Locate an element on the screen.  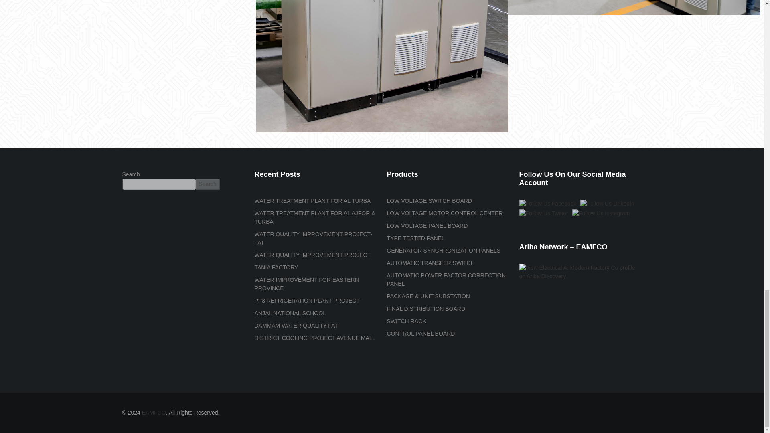
Follow us on facebook is located at coordinates (547, 204).